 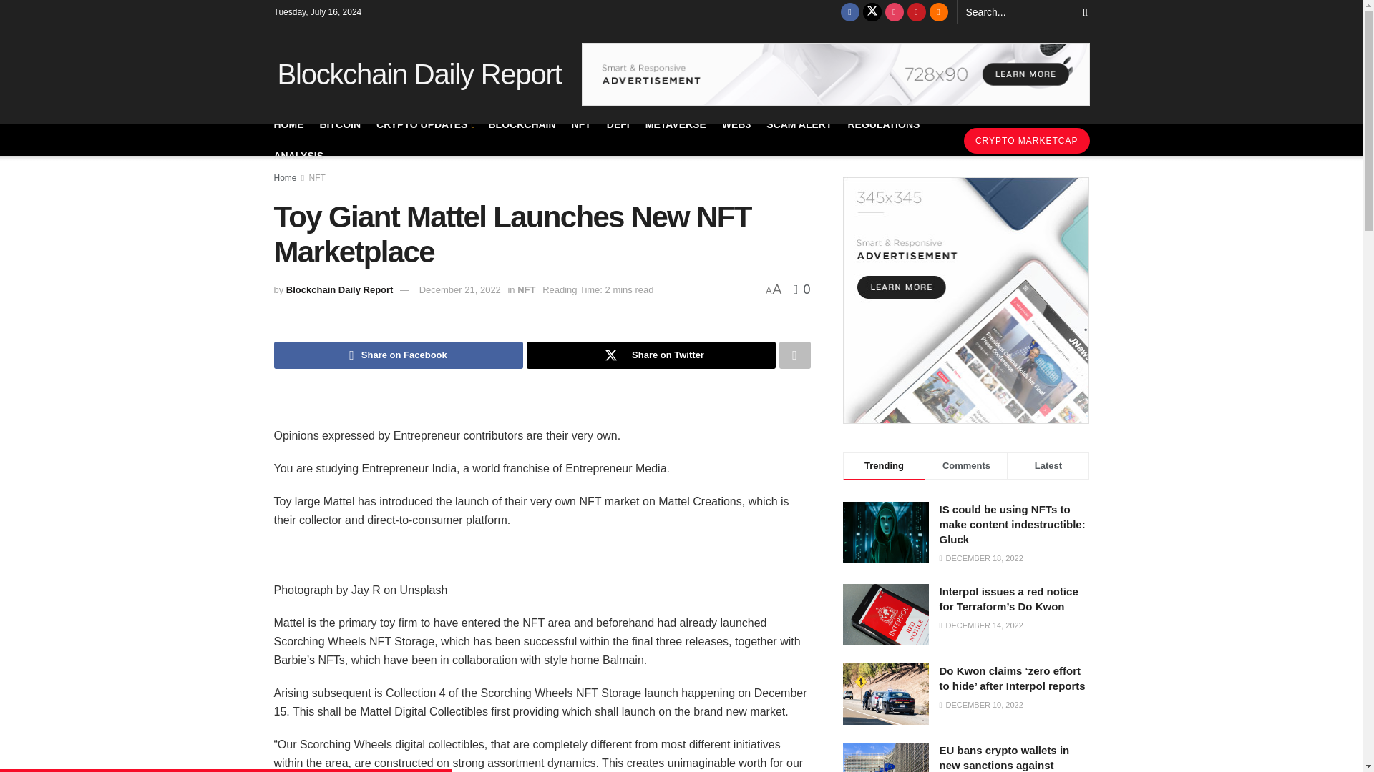 What do you see at coordinates (339, 124) in the screenshot?
I see `BITCOIN` at bounding box center [339, 124].